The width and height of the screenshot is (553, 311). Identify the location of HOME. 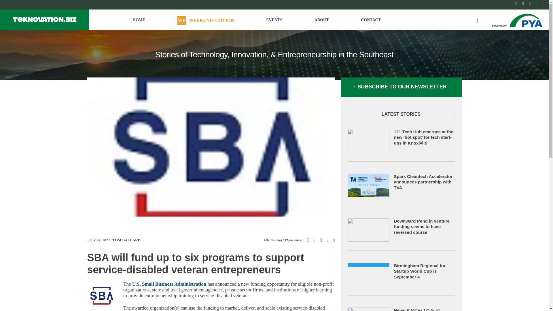
(139, 22).